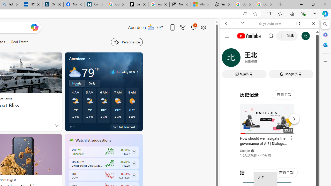 The width and height of the screenshot is (331, 186). Describe the element at coordinates (20, 42) in the screenshot. I see `Real Estate` at that location.